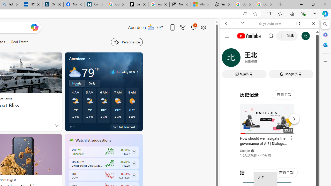 The width and height of the screenshot is (331, 186). Describe the element at coordinates (20, 42) in the screenshot. I see `Real Estate` at that location.